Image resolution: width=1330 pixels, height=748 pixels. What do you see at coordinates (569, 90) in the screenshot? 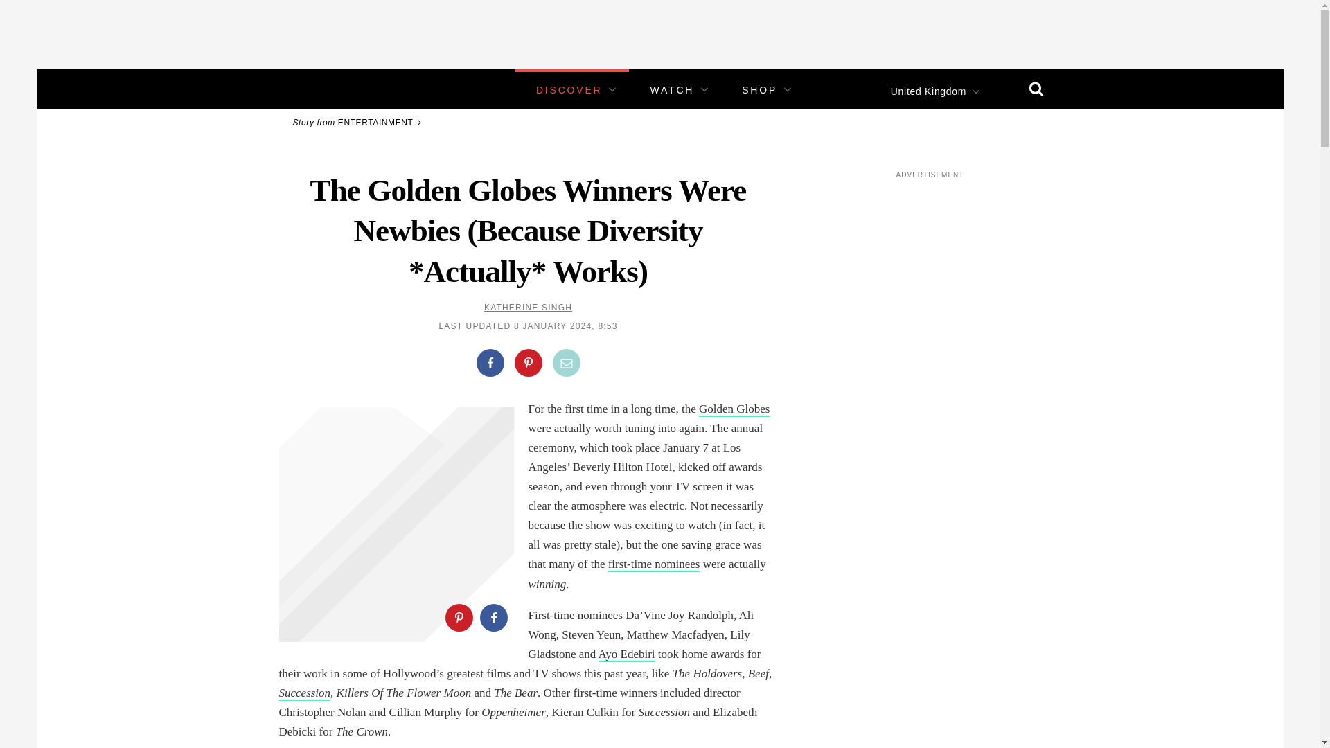
I see `DISCOVER` at bounding box center [569, 90].